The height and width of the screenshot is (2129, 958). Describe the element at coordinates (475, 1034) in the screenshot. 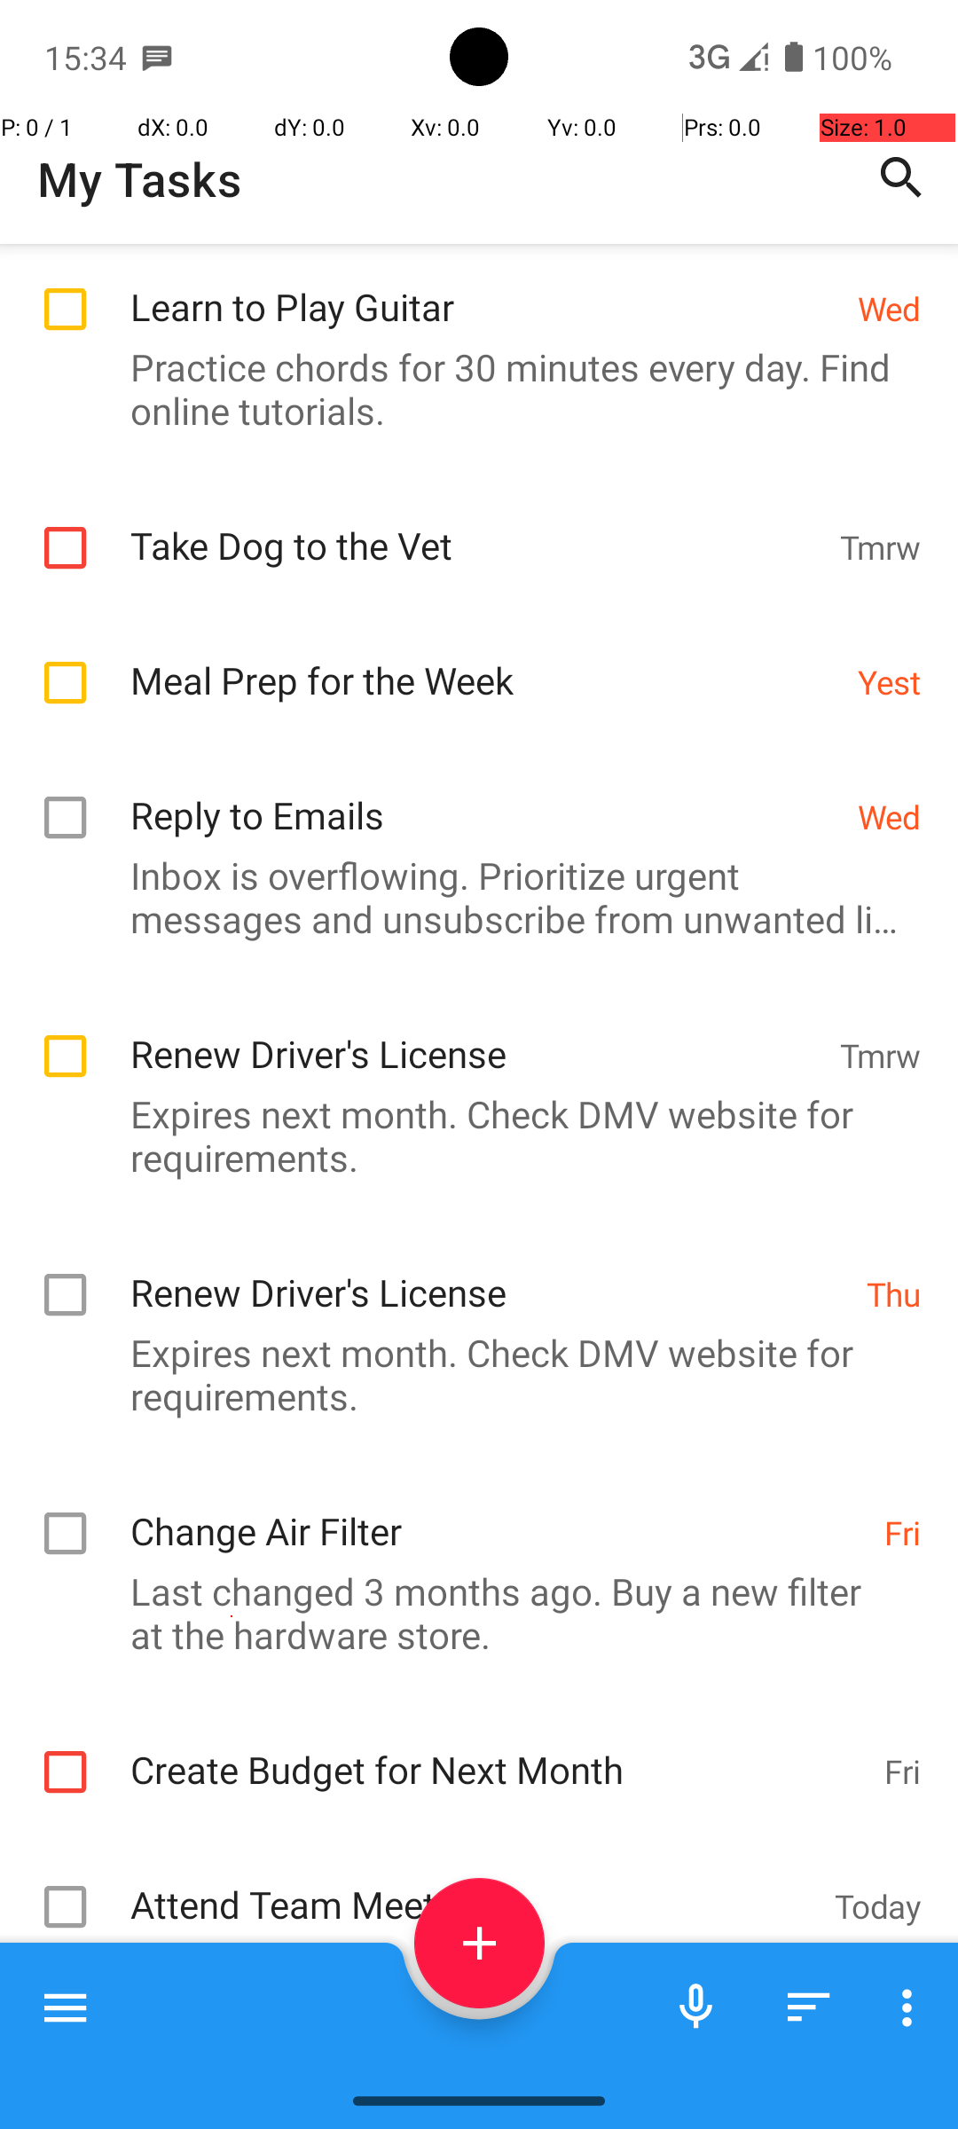

I see `Renew Driver's License` at that location.